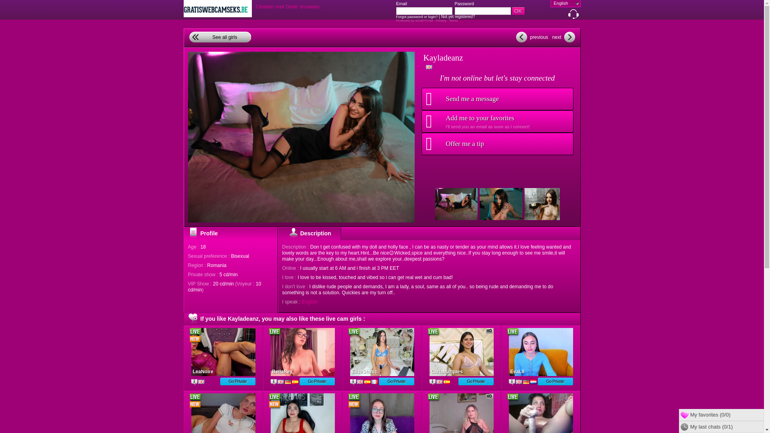  I want to click on KaylaDeanz, so click(501, 204).